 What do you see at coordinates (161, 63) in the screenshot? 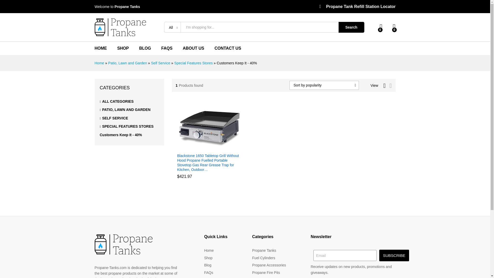
I see `Self Service` at bounding box center [161, 63].